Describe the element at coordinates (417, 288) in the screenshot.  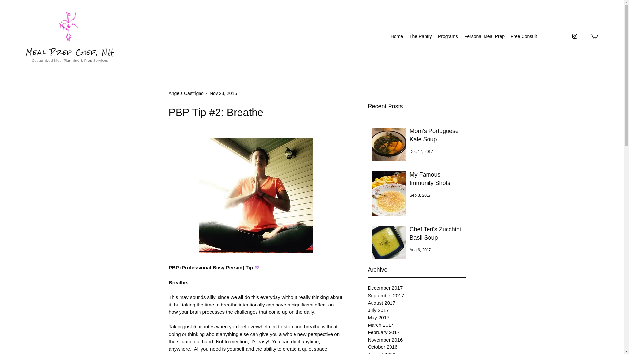
I see `December 2017` at that location.